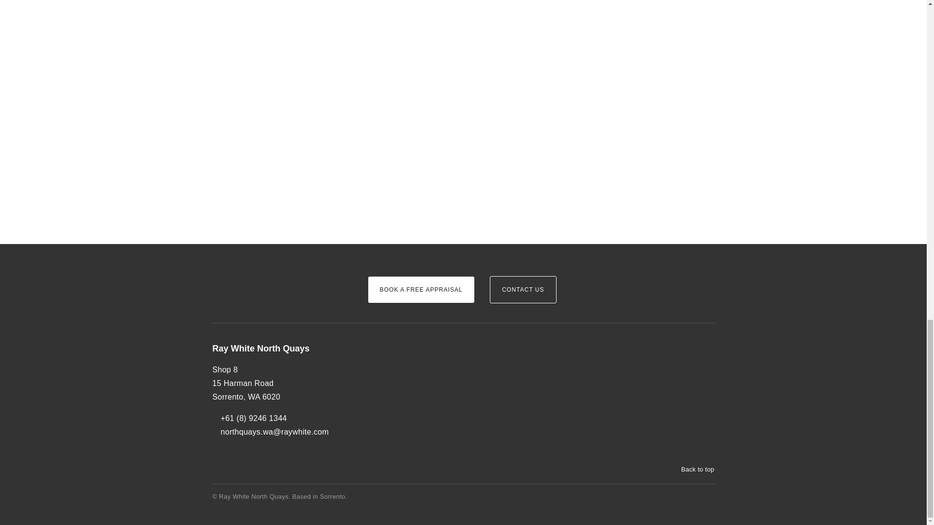 Image resolution: width=934 pixels, height=525 pixels. Describe the element at coordinates (523, 290) in the screenshot. I see `CONTACT US` at that location.